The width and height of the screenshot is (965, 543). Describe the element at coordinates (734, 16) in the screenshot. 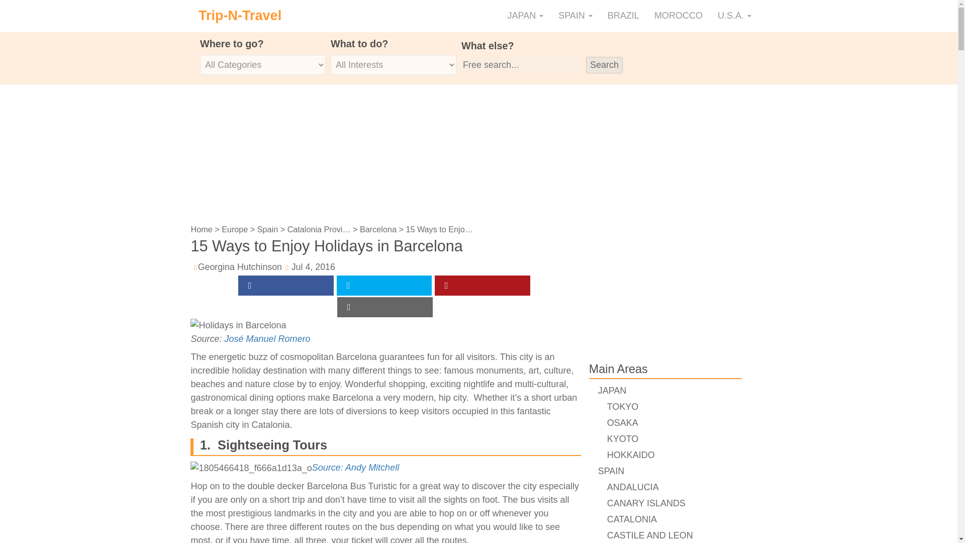

I see `U.S.A.` at that location.